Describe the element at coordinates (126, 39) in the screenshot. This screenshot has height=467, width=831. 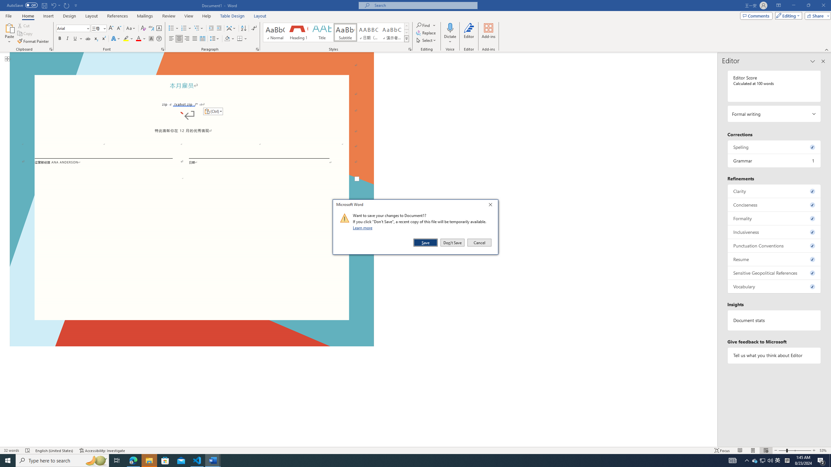
I see `Text Highlight Color Yellow` at that location.